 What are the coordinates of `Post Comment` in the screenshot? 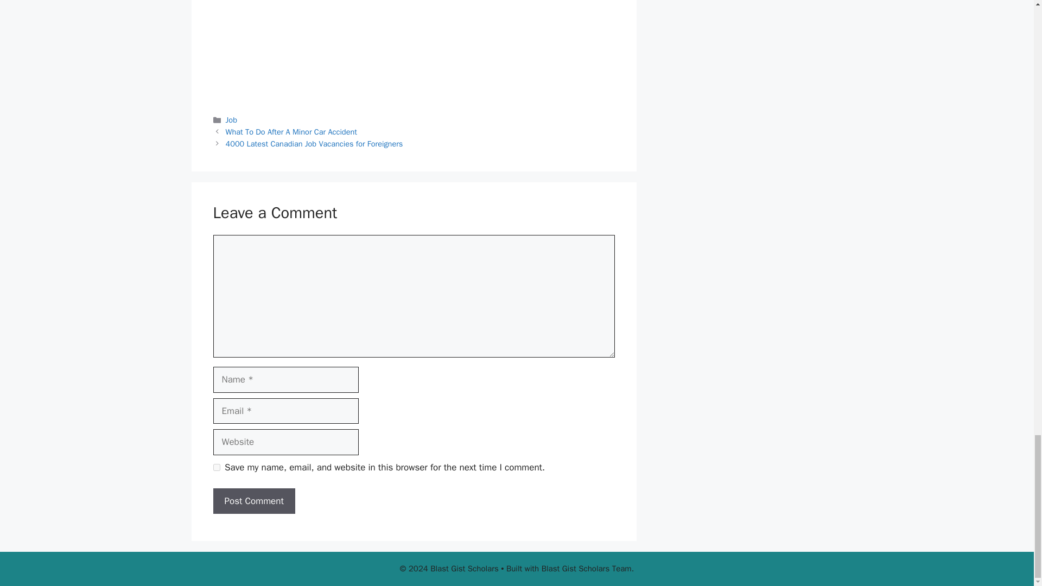 It's located at (253, 501).